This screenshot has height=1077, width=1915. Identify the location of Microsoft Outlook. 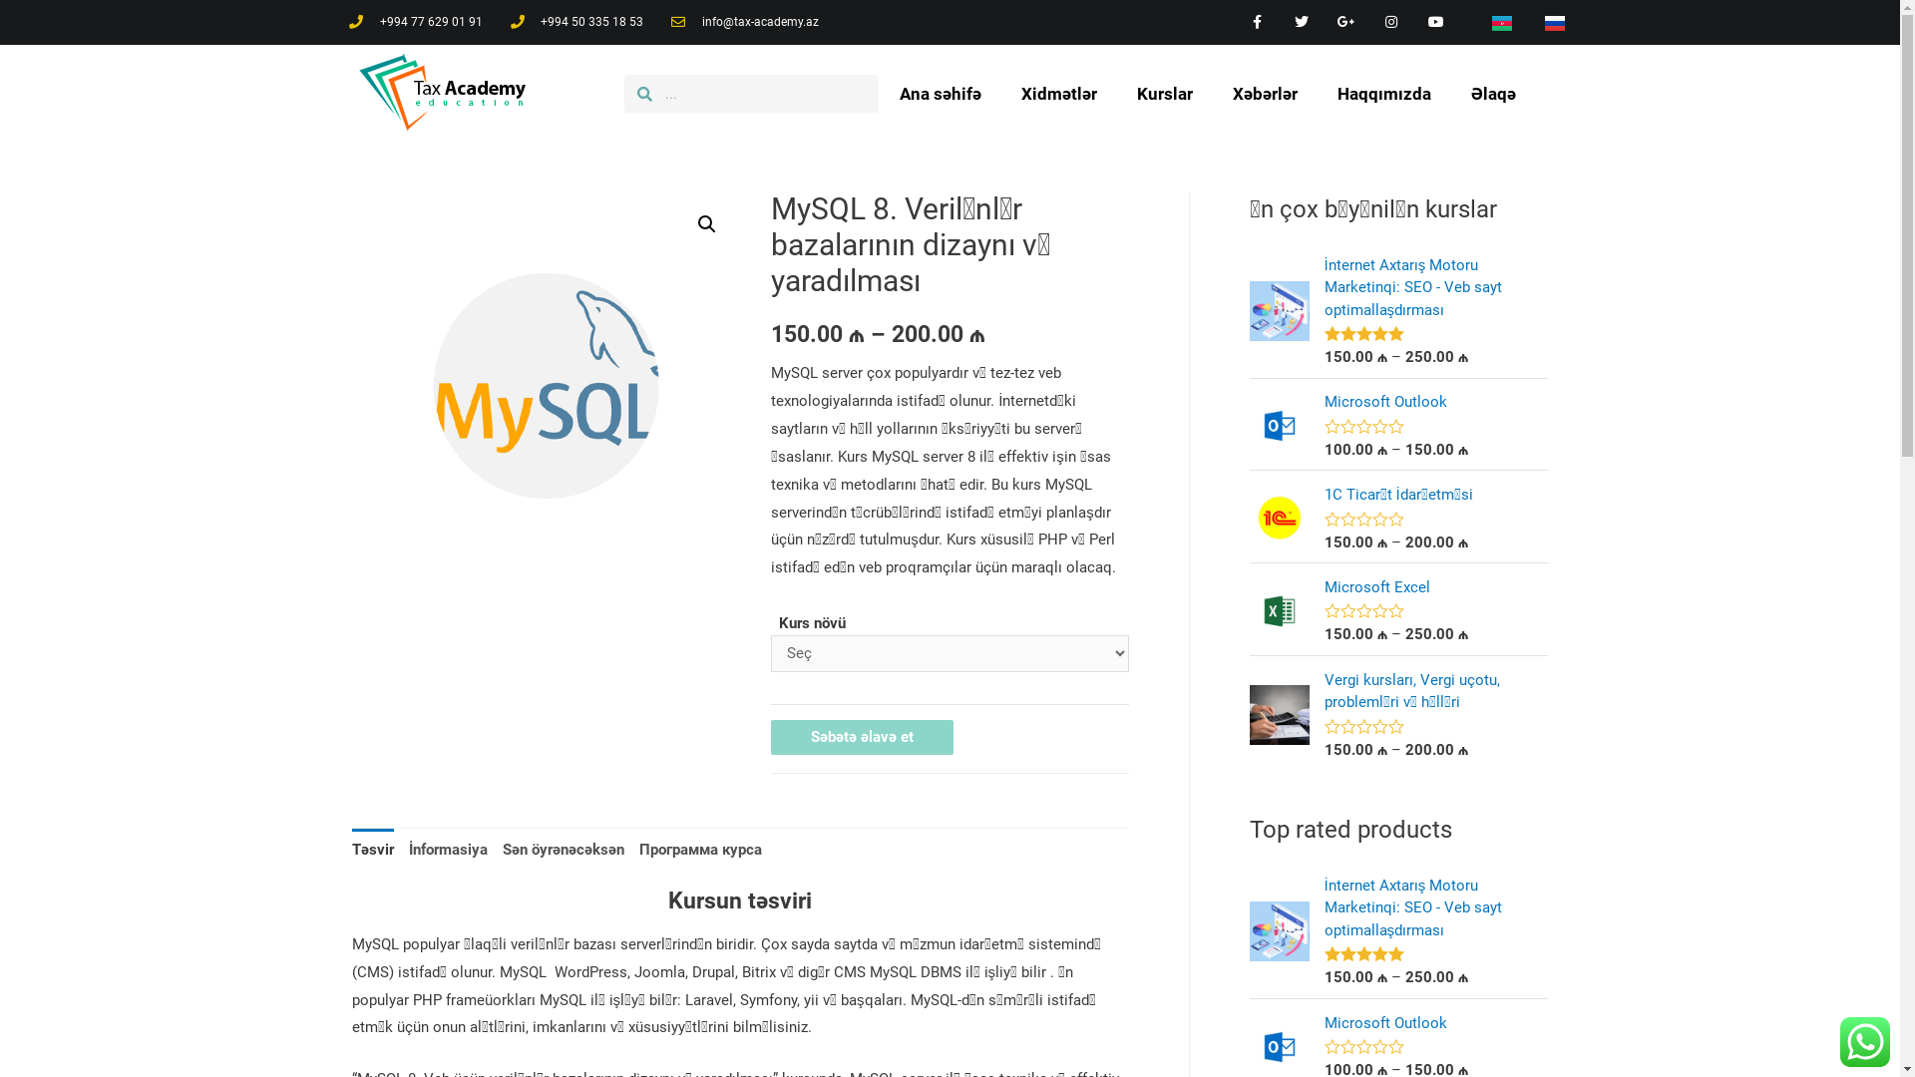
(1436, 403).